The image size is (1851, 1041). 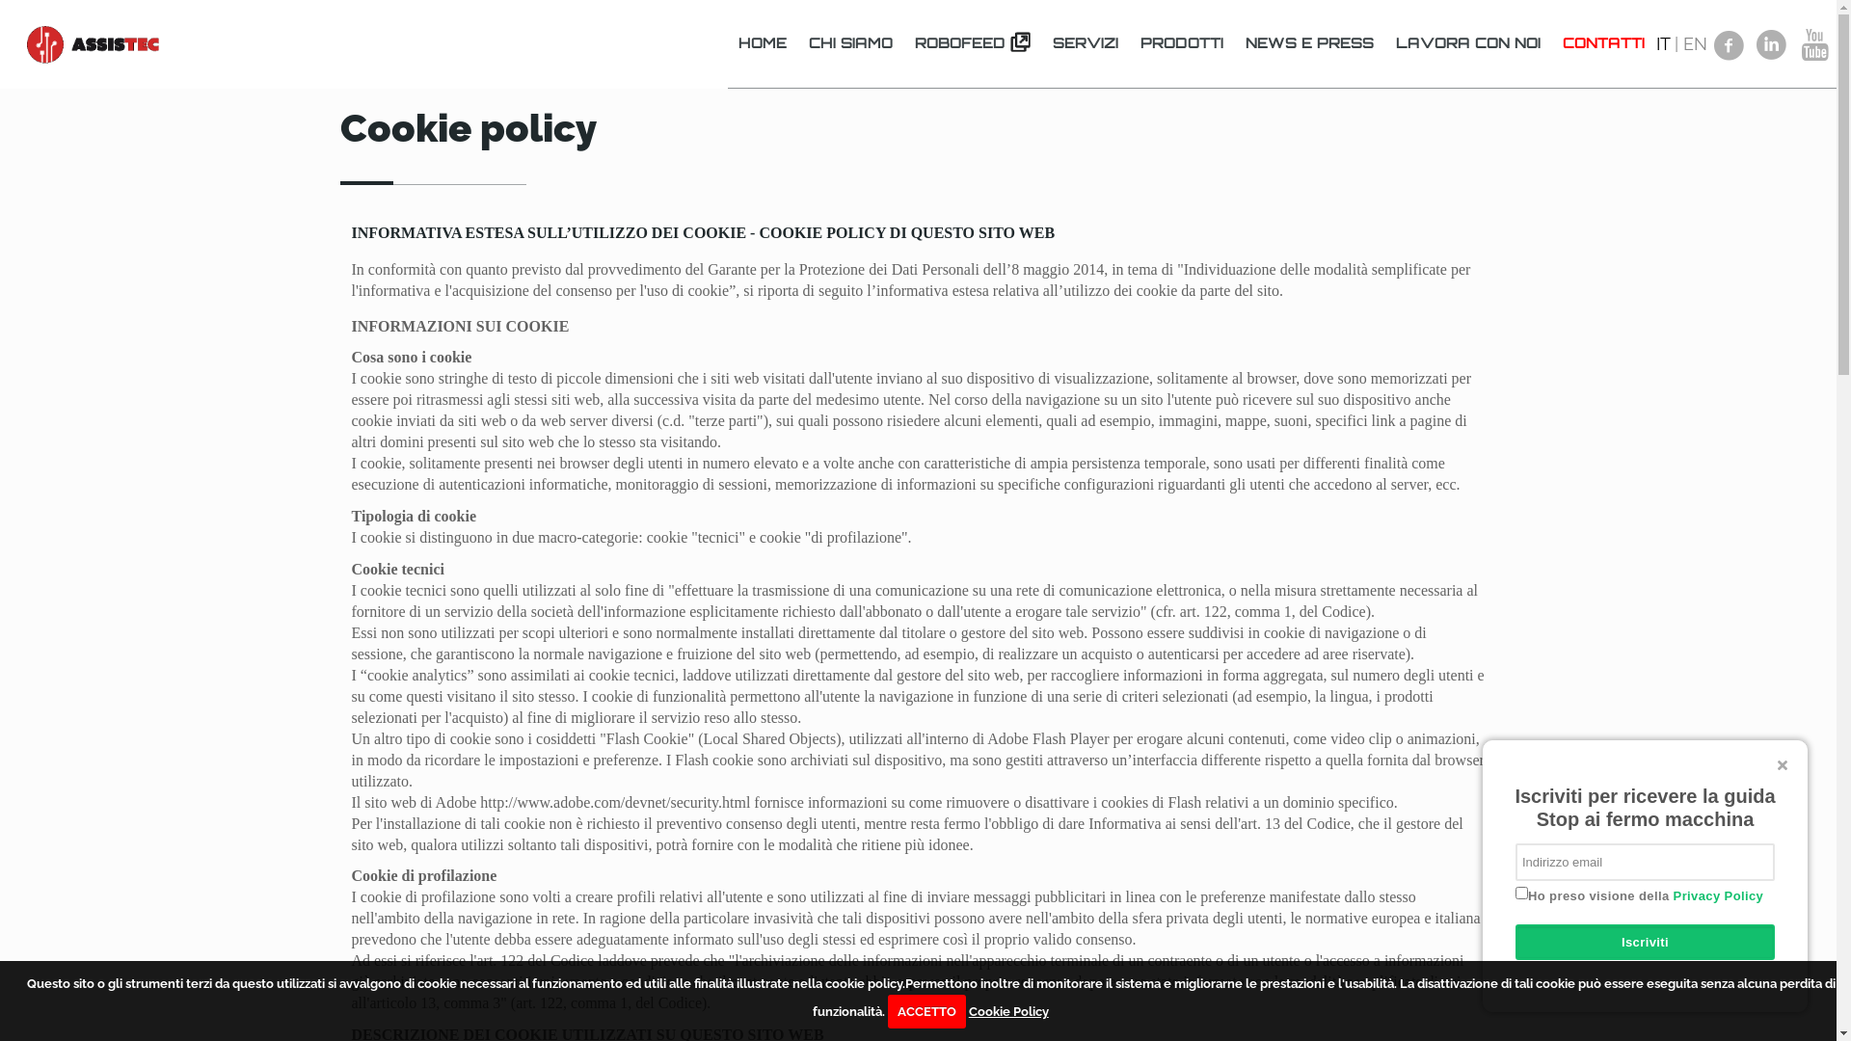 What do you see at coordinates (1695, 44) in the screenshot?
I see `EN` at bounding box center [1695, 44].